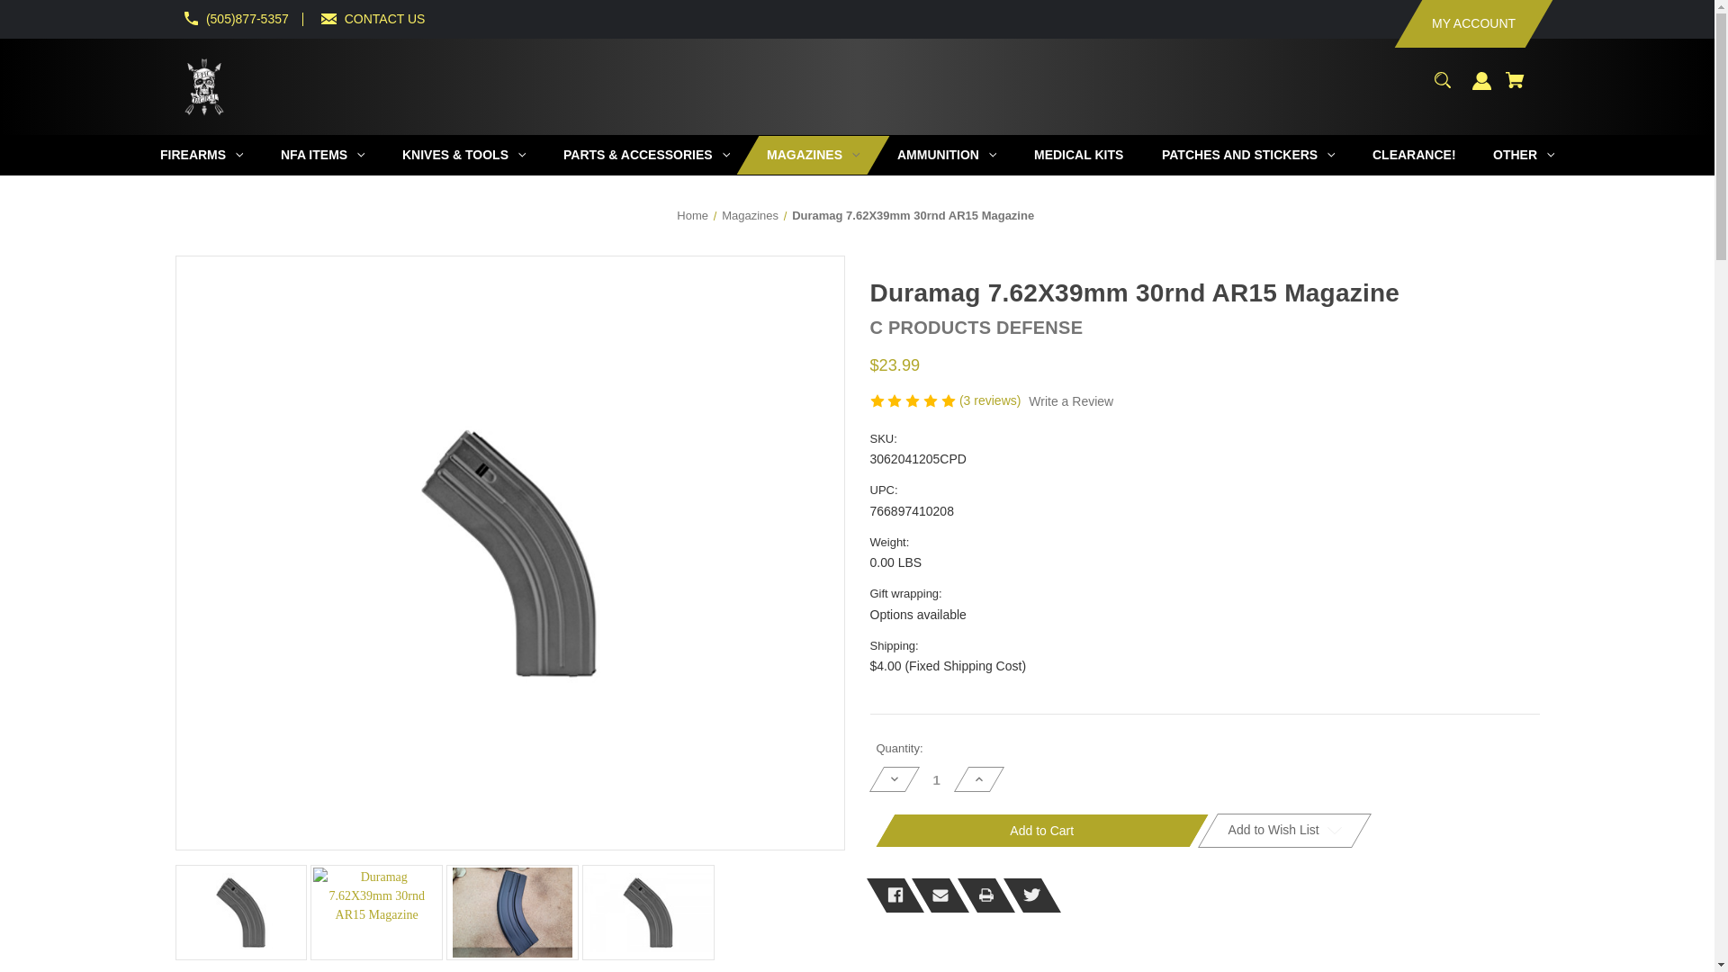 The height and width of the screenshot is (972, 1728). Describe the element at coordinates (1460, 23) in the screenshot. I see `MY ACCOUNT` at that location.